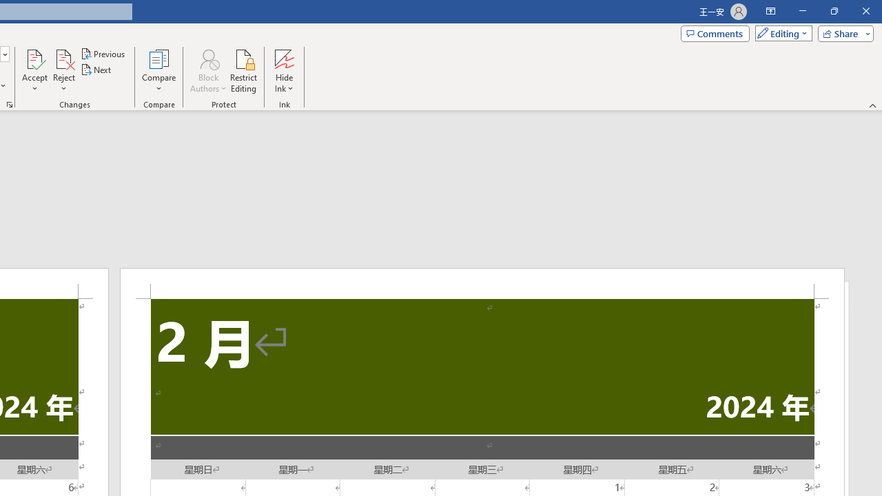  I want to click on Block Authors, so click(208, 70).